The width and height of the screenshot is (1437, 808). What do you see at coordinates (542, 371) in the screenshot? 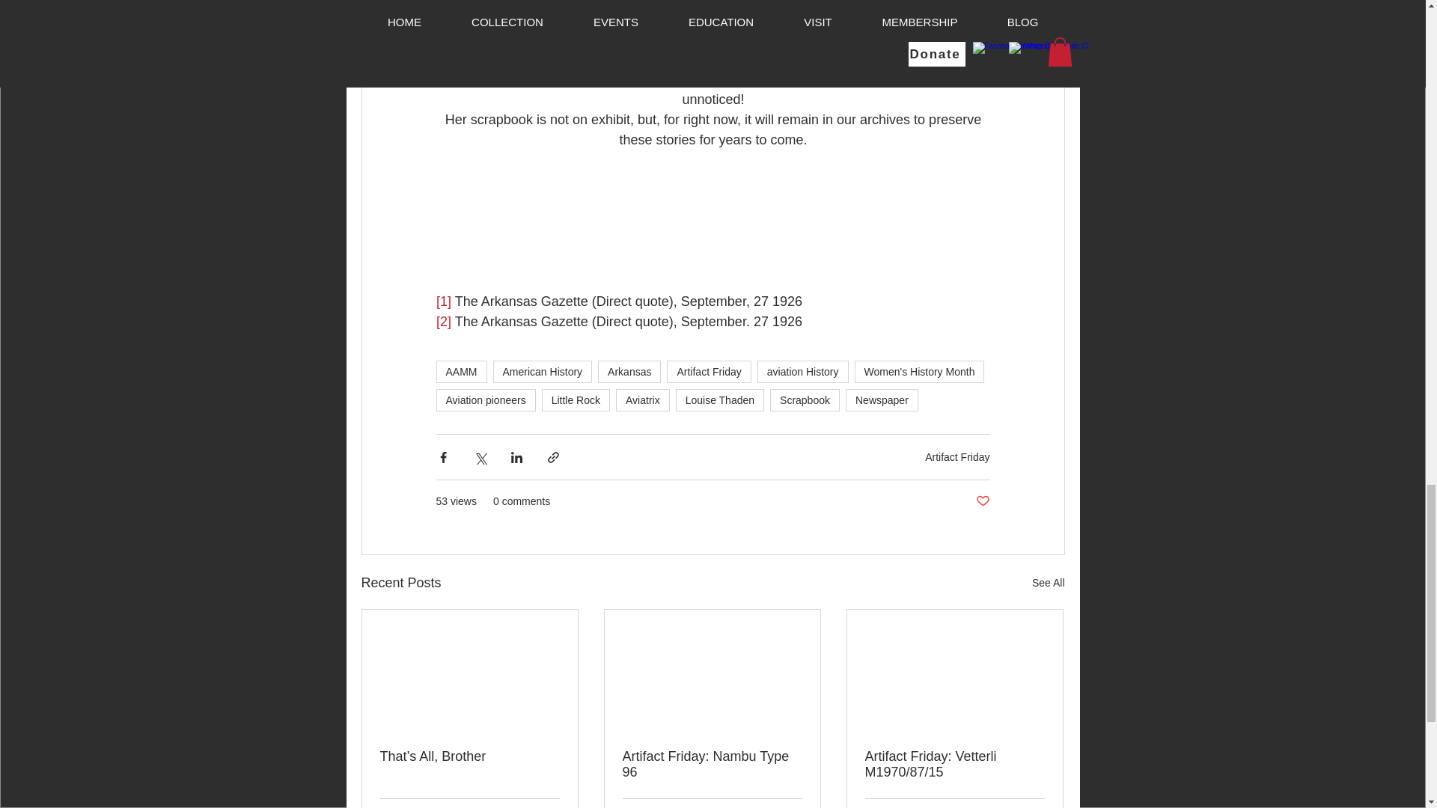
I see `American History` at bounding box center [542, 371].